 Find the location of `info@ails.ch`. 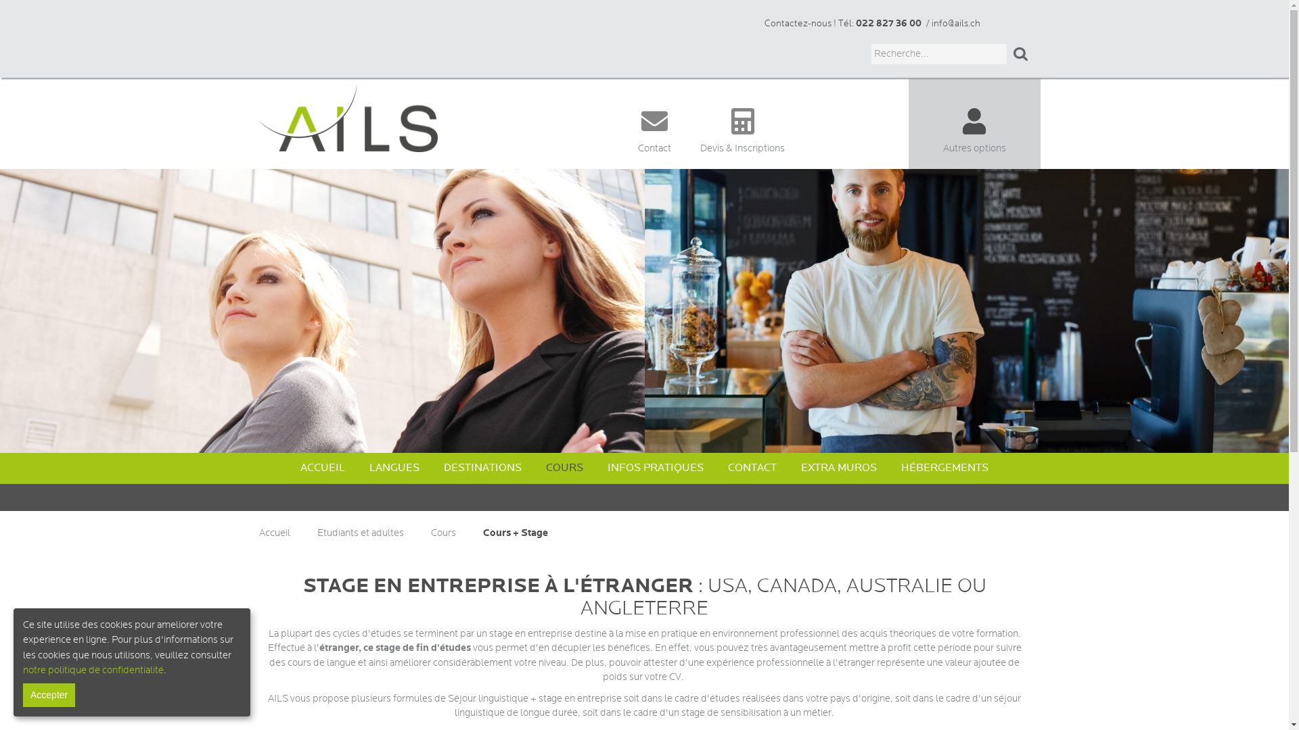

info@ails.ch is located at coordinates (956, 24).